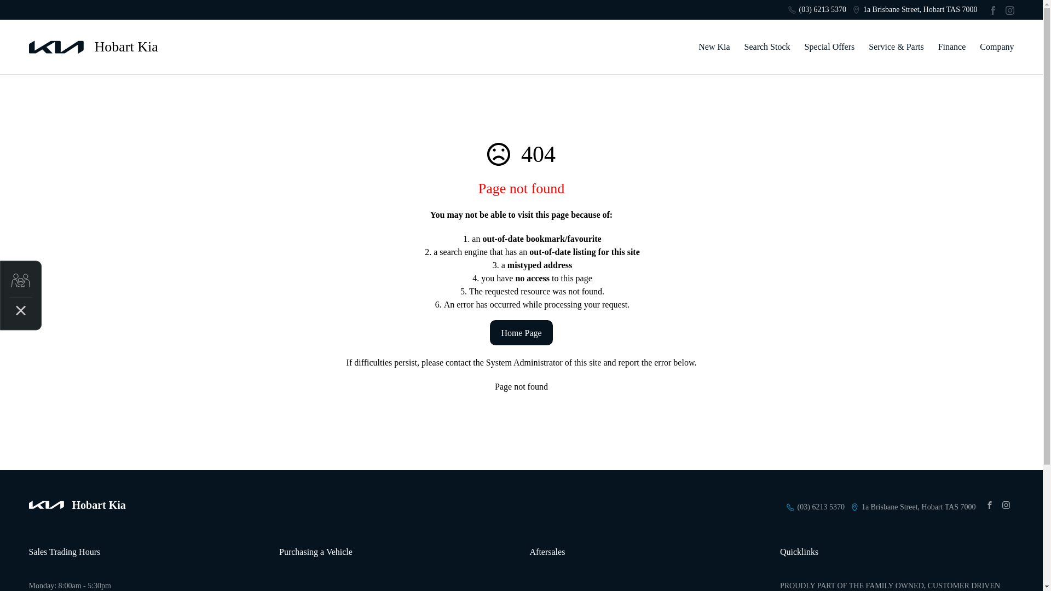  I want to click on (03) 6213 5370, so click(821, 507).